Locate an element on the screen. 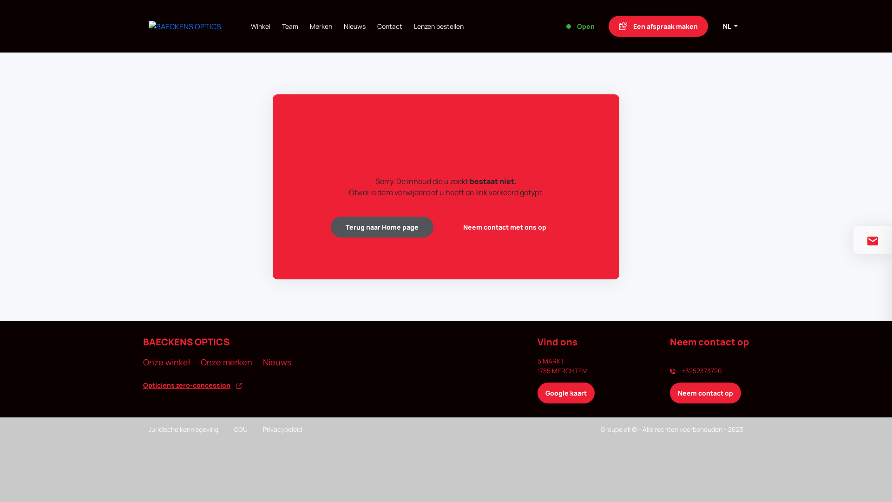 The height and width of the screenshot is (502, 892). Nieuws is located at coordinates (277, 363).